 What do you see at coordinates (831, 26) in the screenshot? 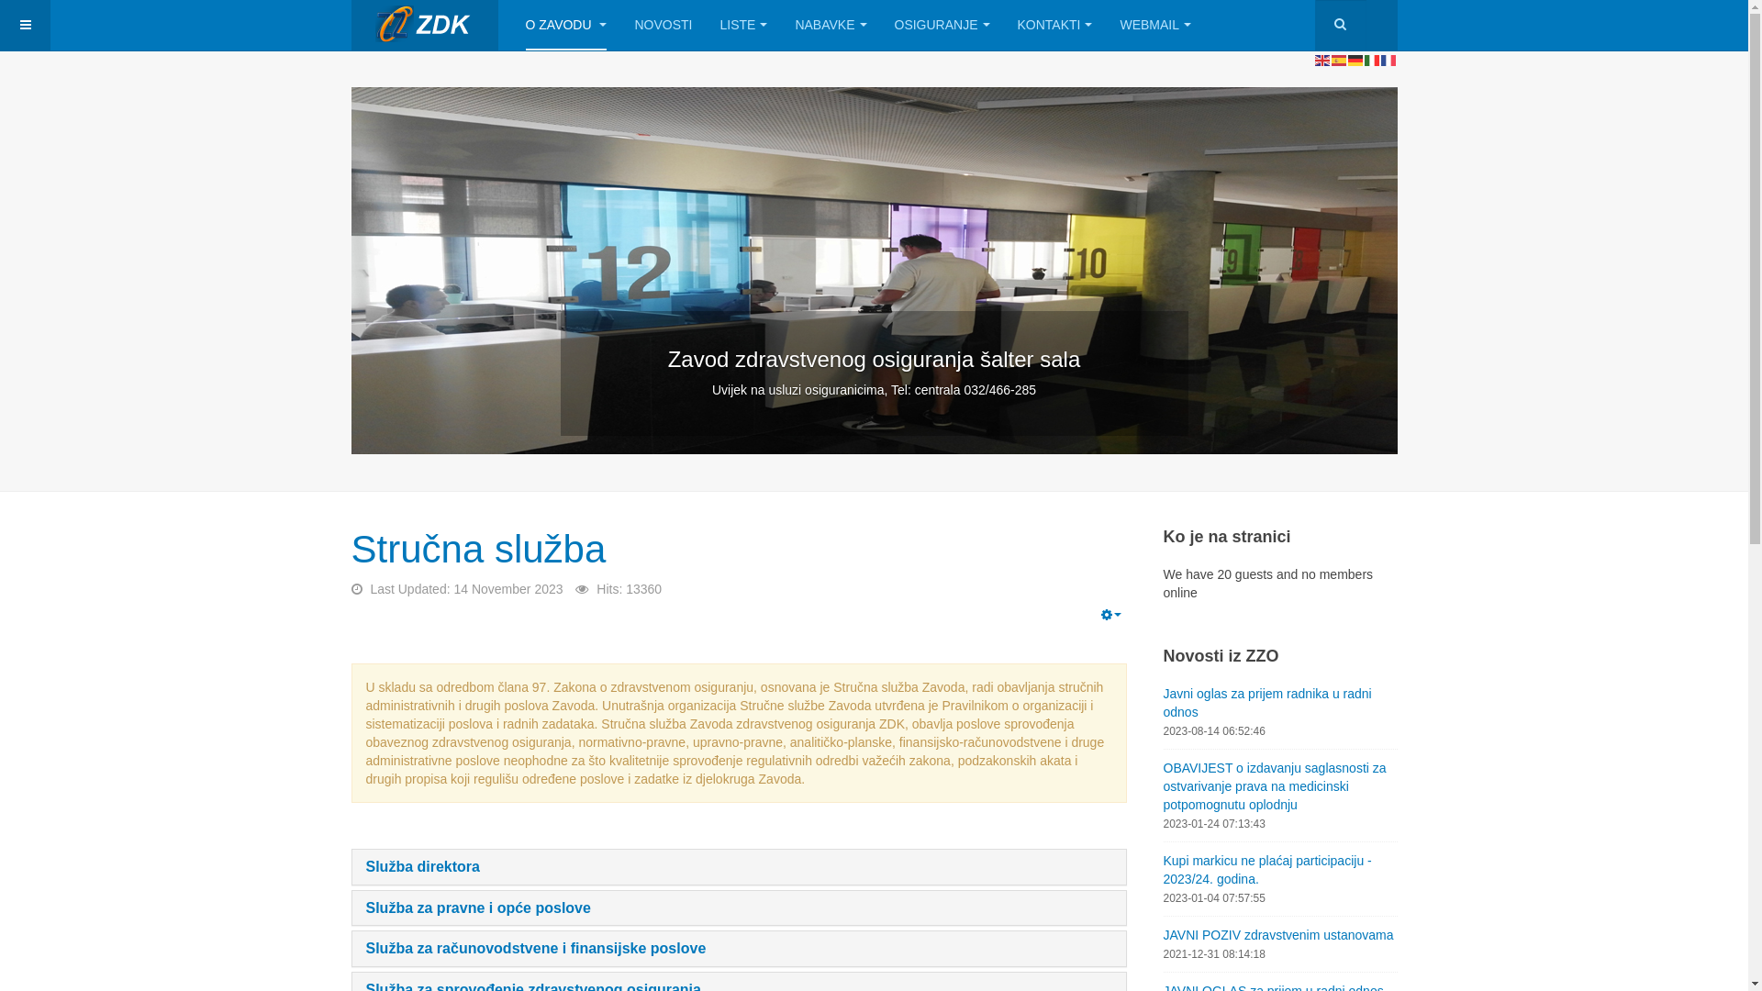
I see `NABAVKE` at bounding box center [831, 26].